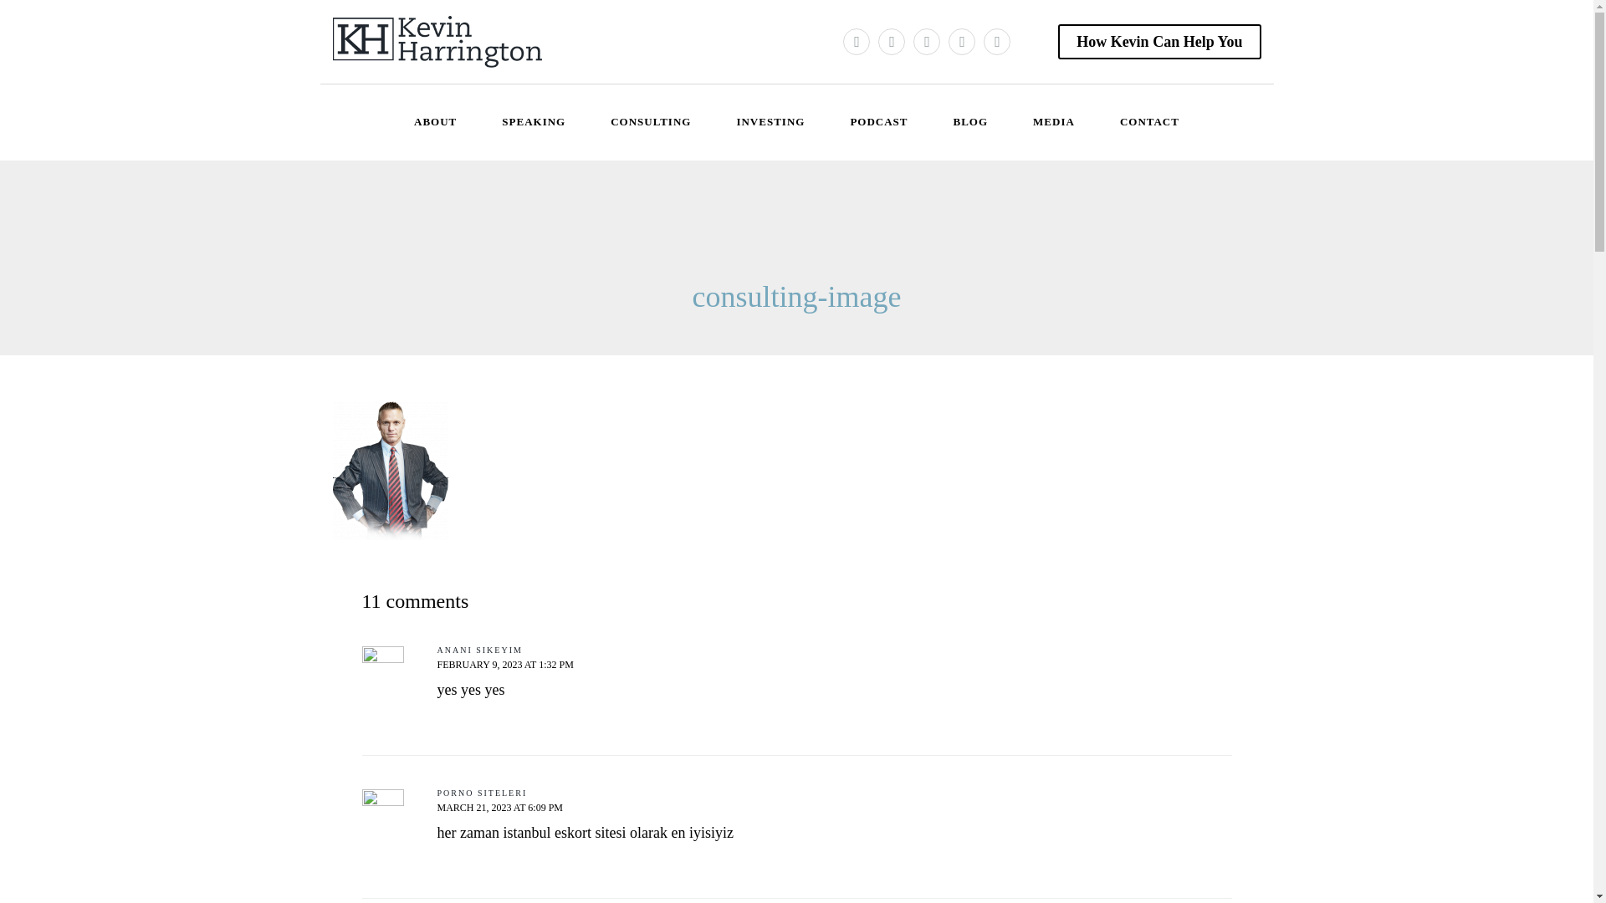 The height and width of the screenshot is (903, 1606). I want to click on PORNO SITELERI, so click(482, 793).